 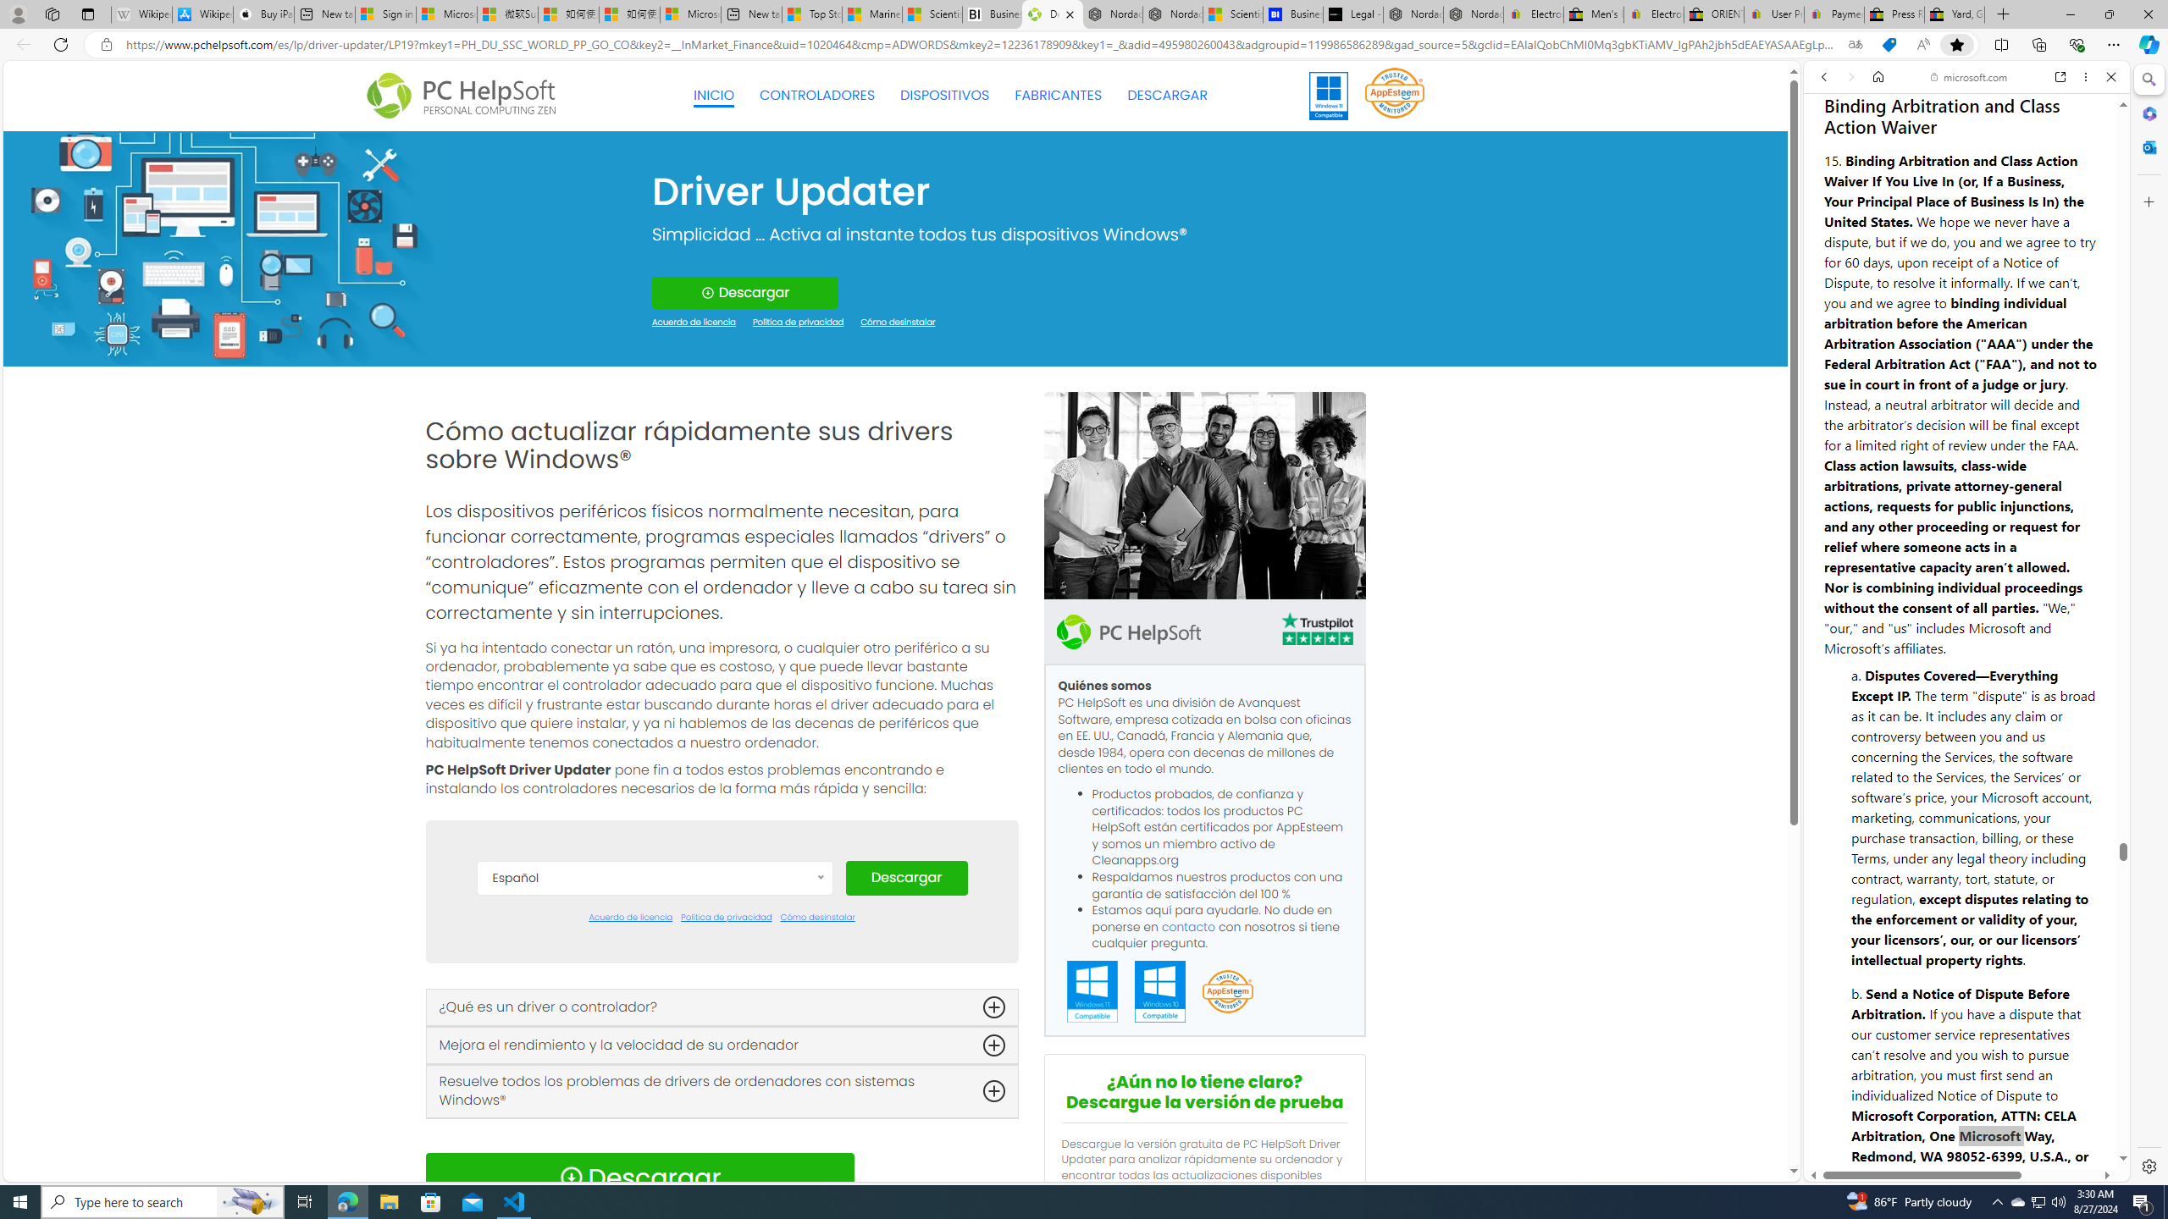 What do you see at coordinates (1226, 992) in the screenshot?
I see `App Esteem` at bounding box center [1226, 992].